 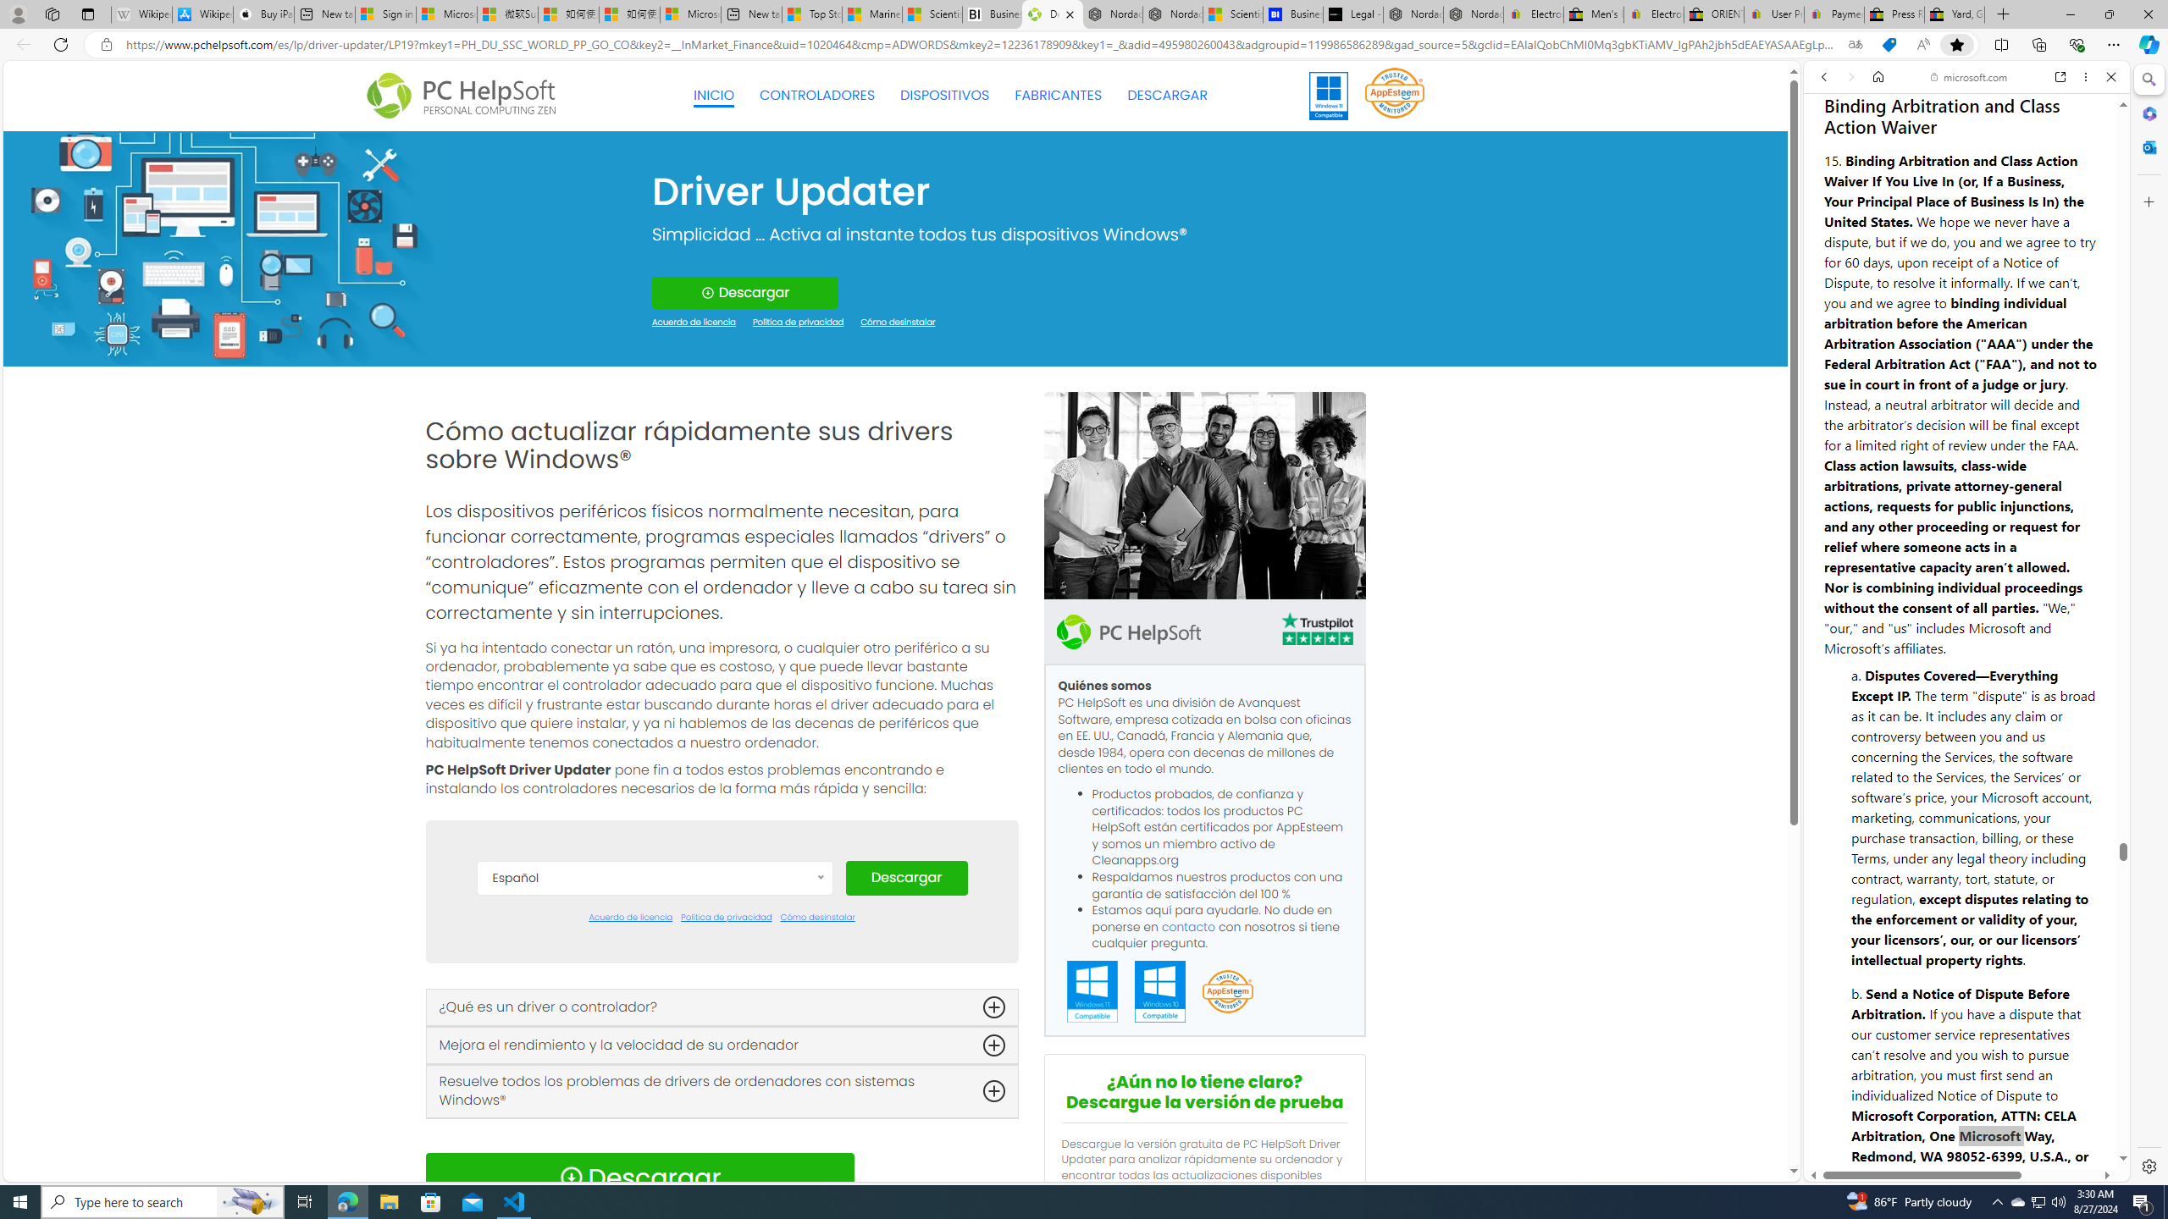 What do you see at coordinates (1226, 992) in the screenshot?
I see `App Esteem` at bounding box center [1226, 992].